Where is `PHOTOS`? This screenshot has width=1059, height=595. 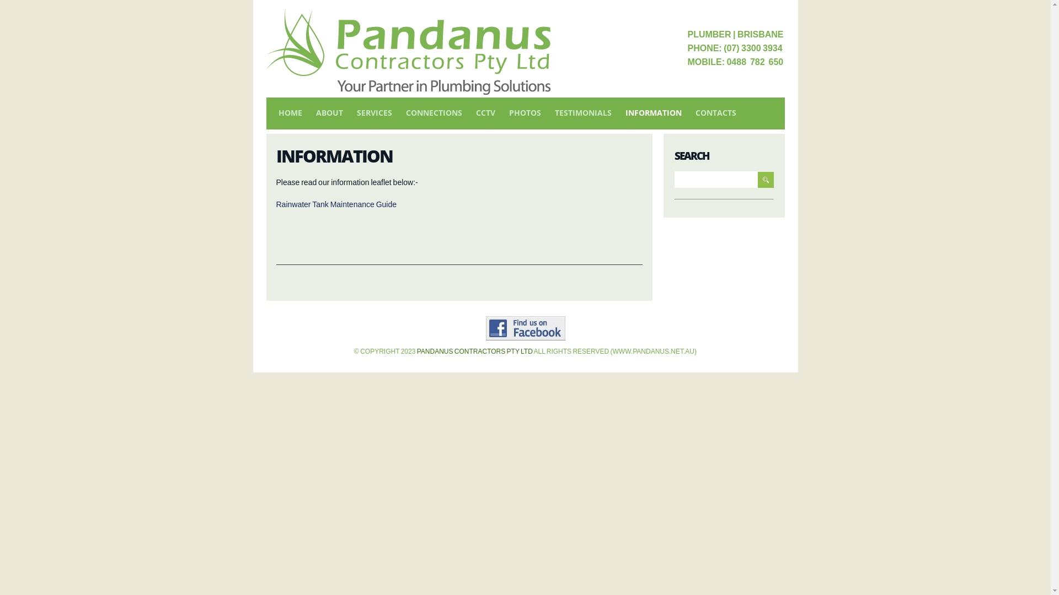 PHOTOS is located at coordinates (524, 112).